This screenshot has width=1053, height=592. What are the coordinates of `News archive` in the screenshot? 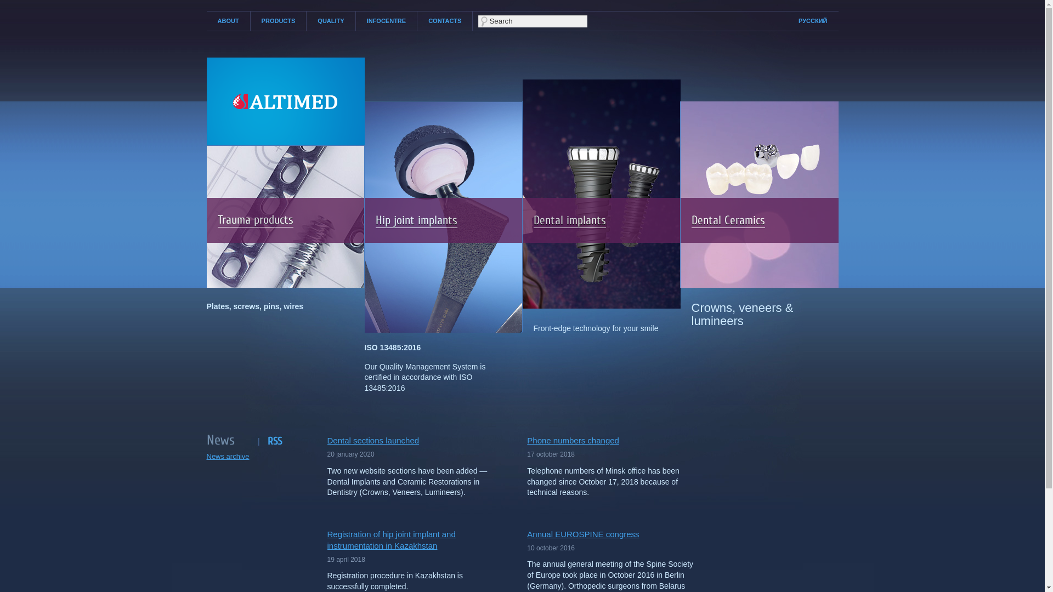 It's located at (228, 456).